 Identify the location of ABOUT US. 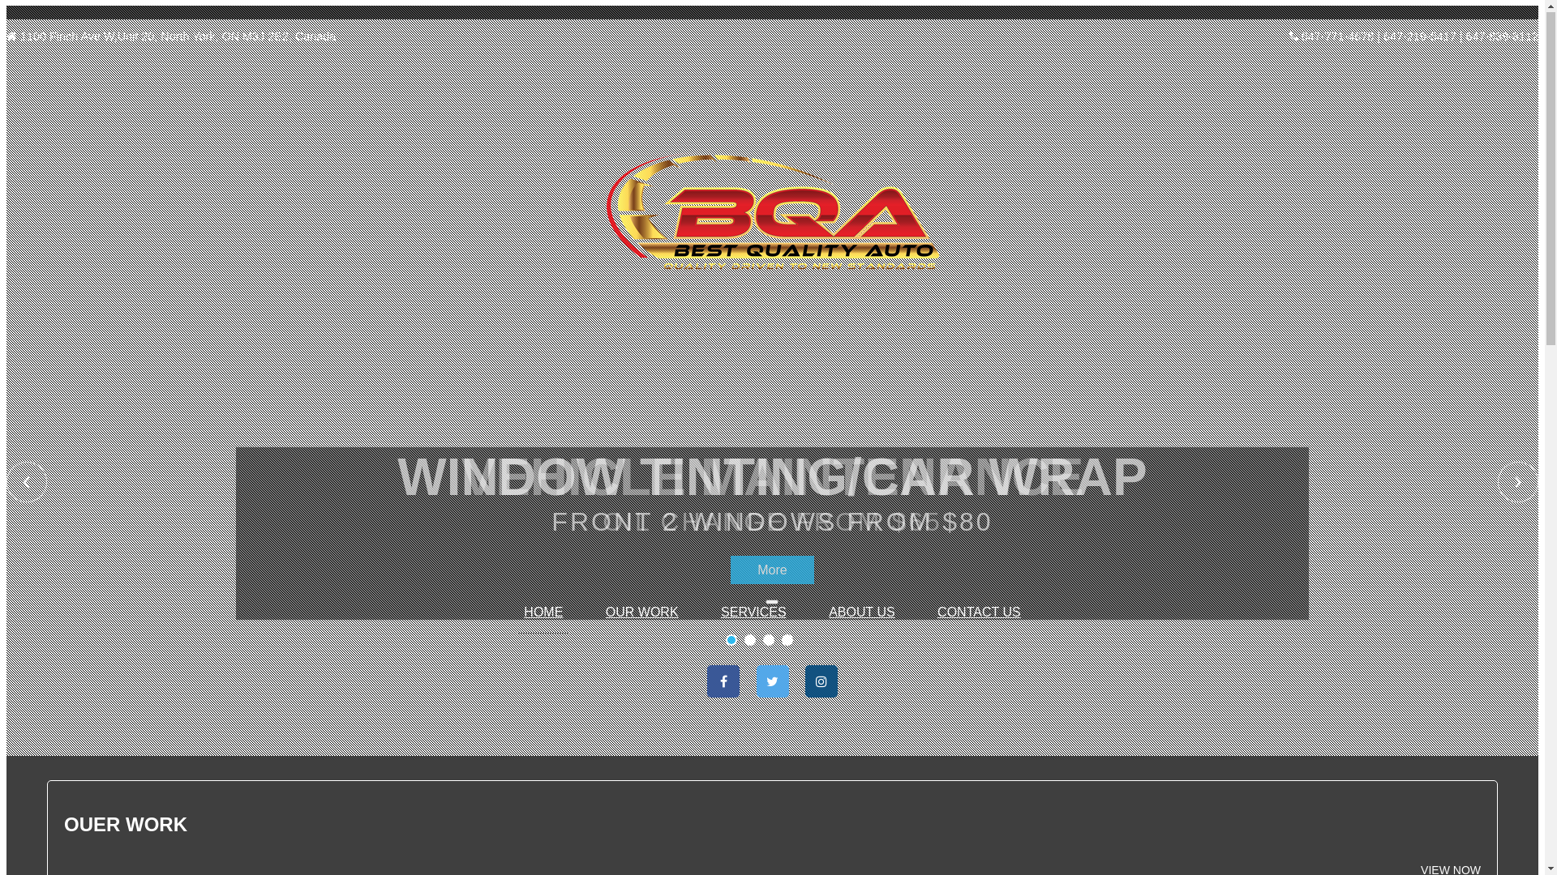
(861, 612).